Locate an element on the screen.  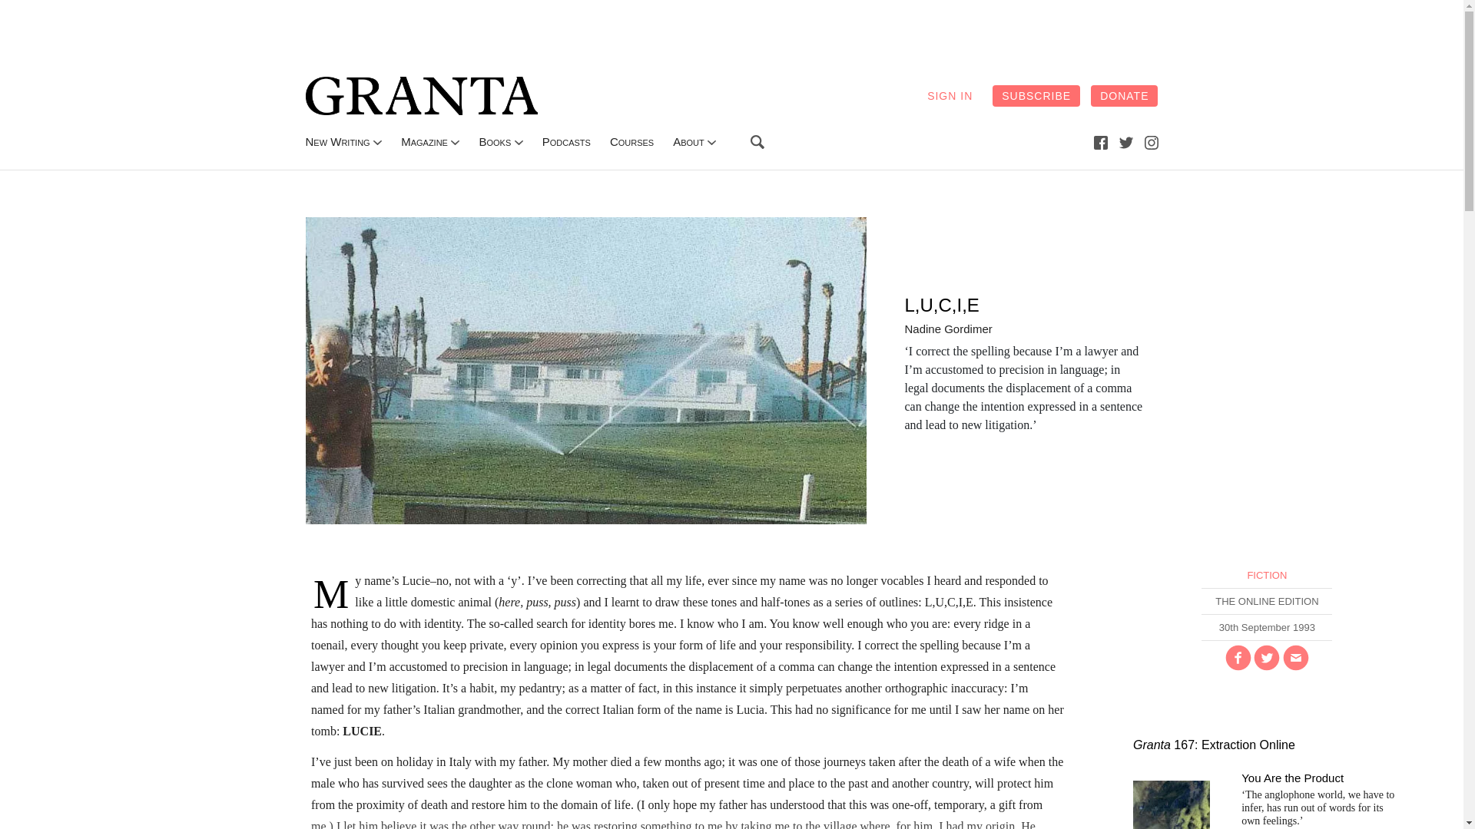
New Writing is located at coordinates (337, 141).